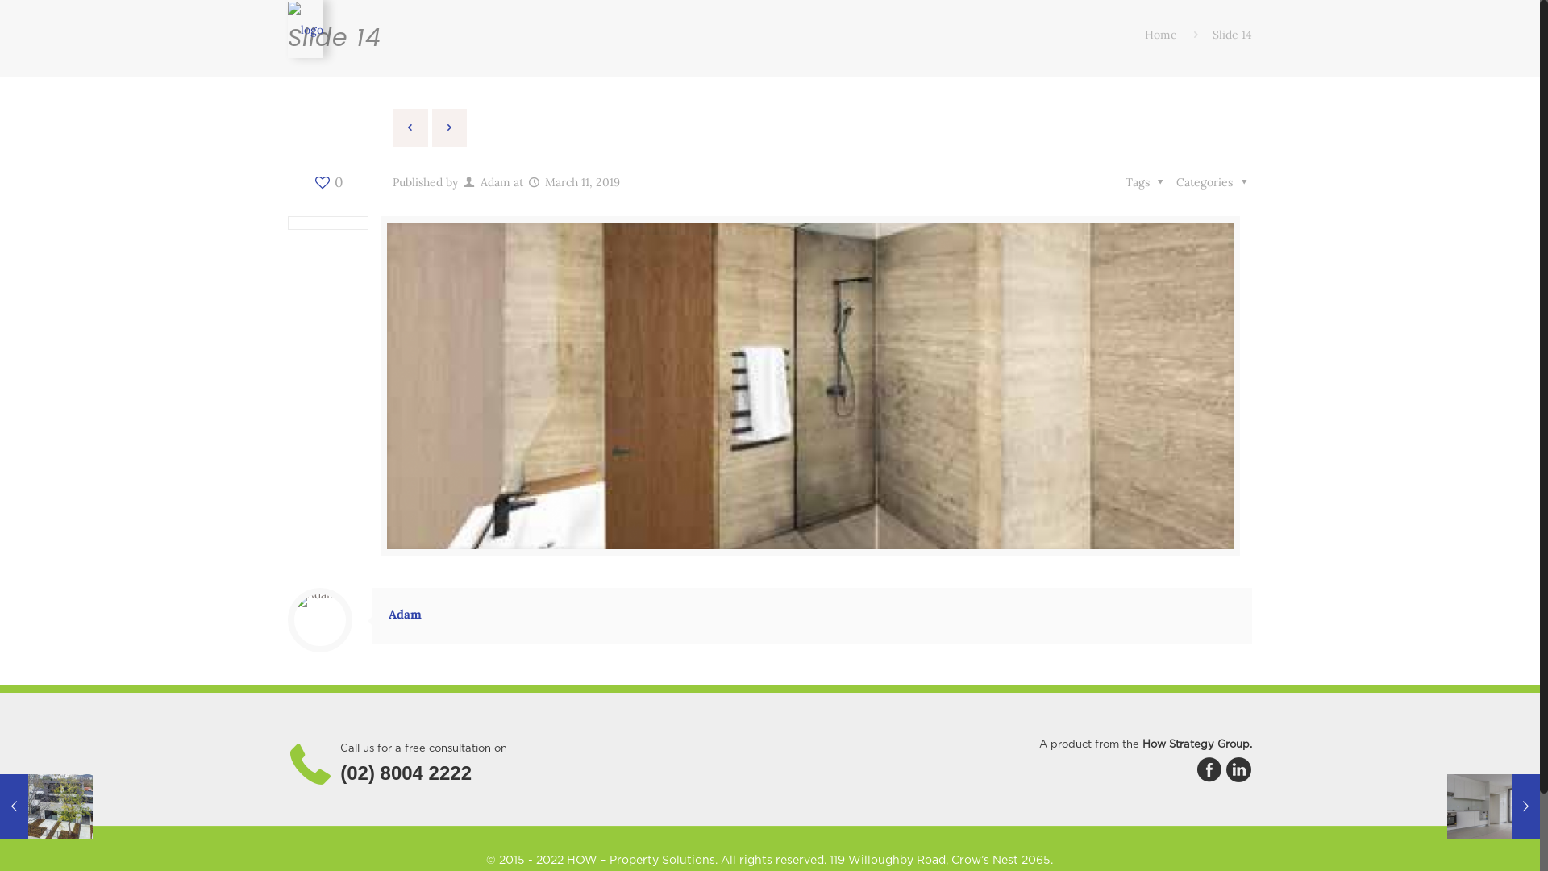 The image size is (1548, 871). What do you see at coordinates (306, 29) in the screenshot?
I see `How Property Solutions` at bounding box center [306, 29].